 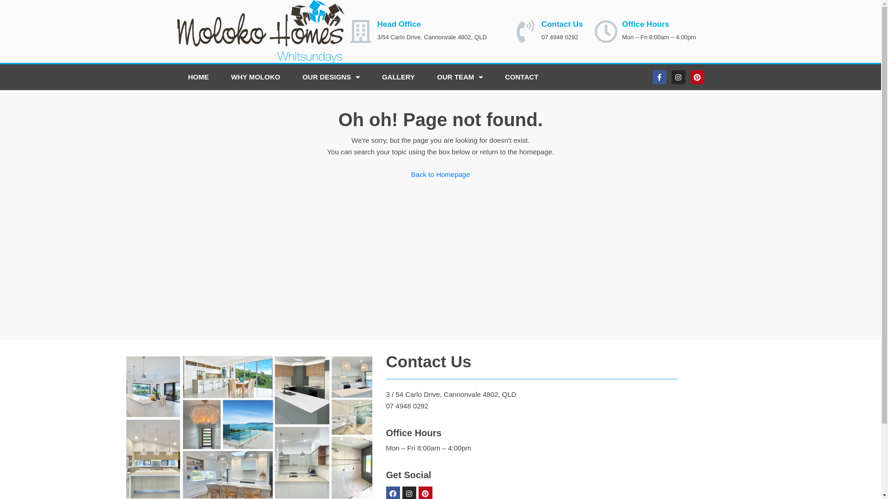 I want to click on Back to Homepage, so click(x=441, y=175).